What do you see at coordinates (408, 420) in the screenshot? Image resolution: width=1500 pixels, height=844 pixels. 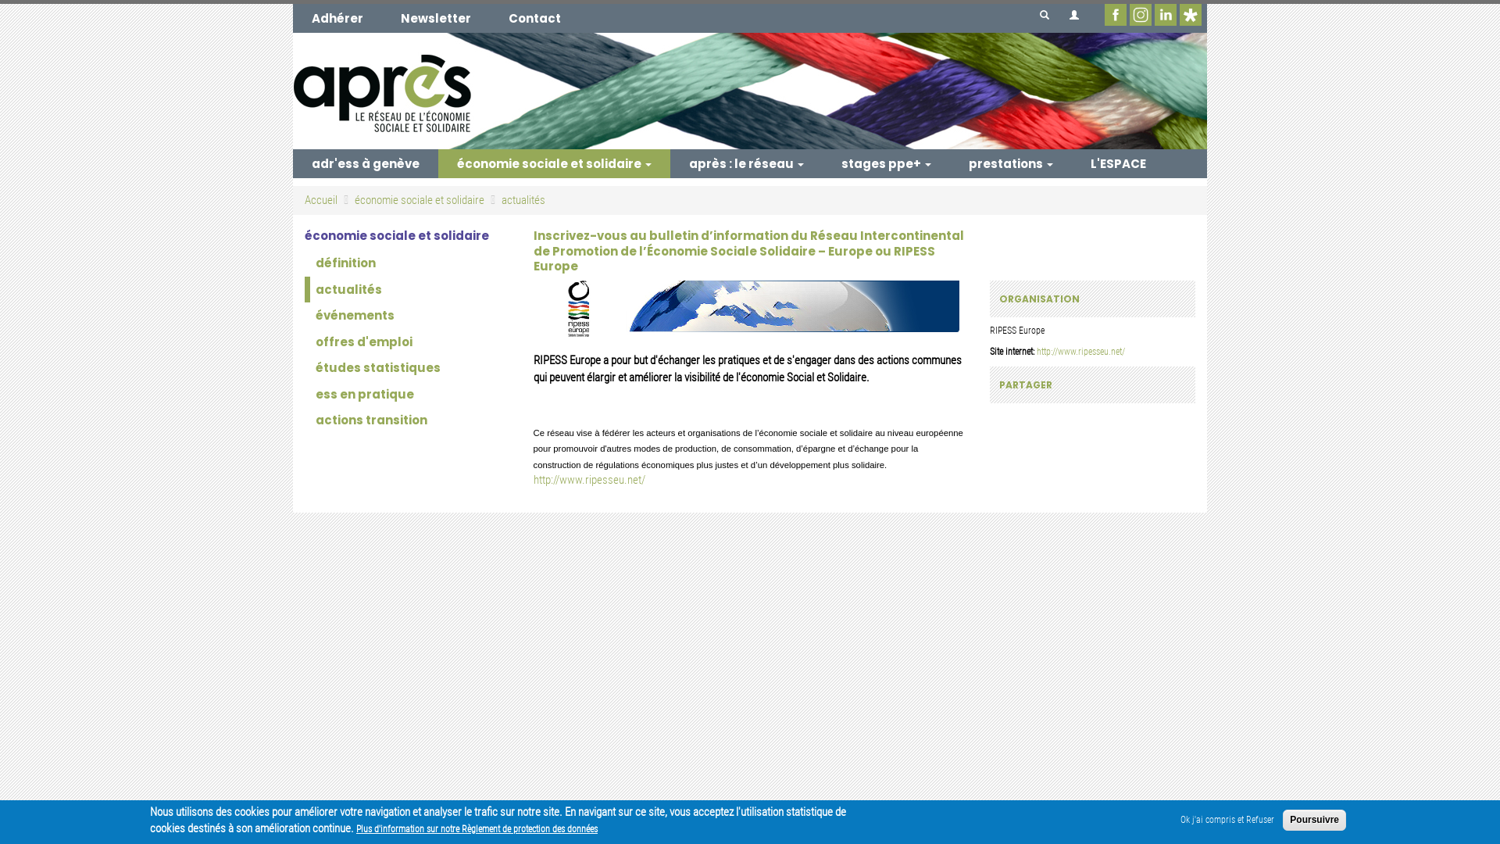 I see `actions transition` at bounding box center [408, 420].